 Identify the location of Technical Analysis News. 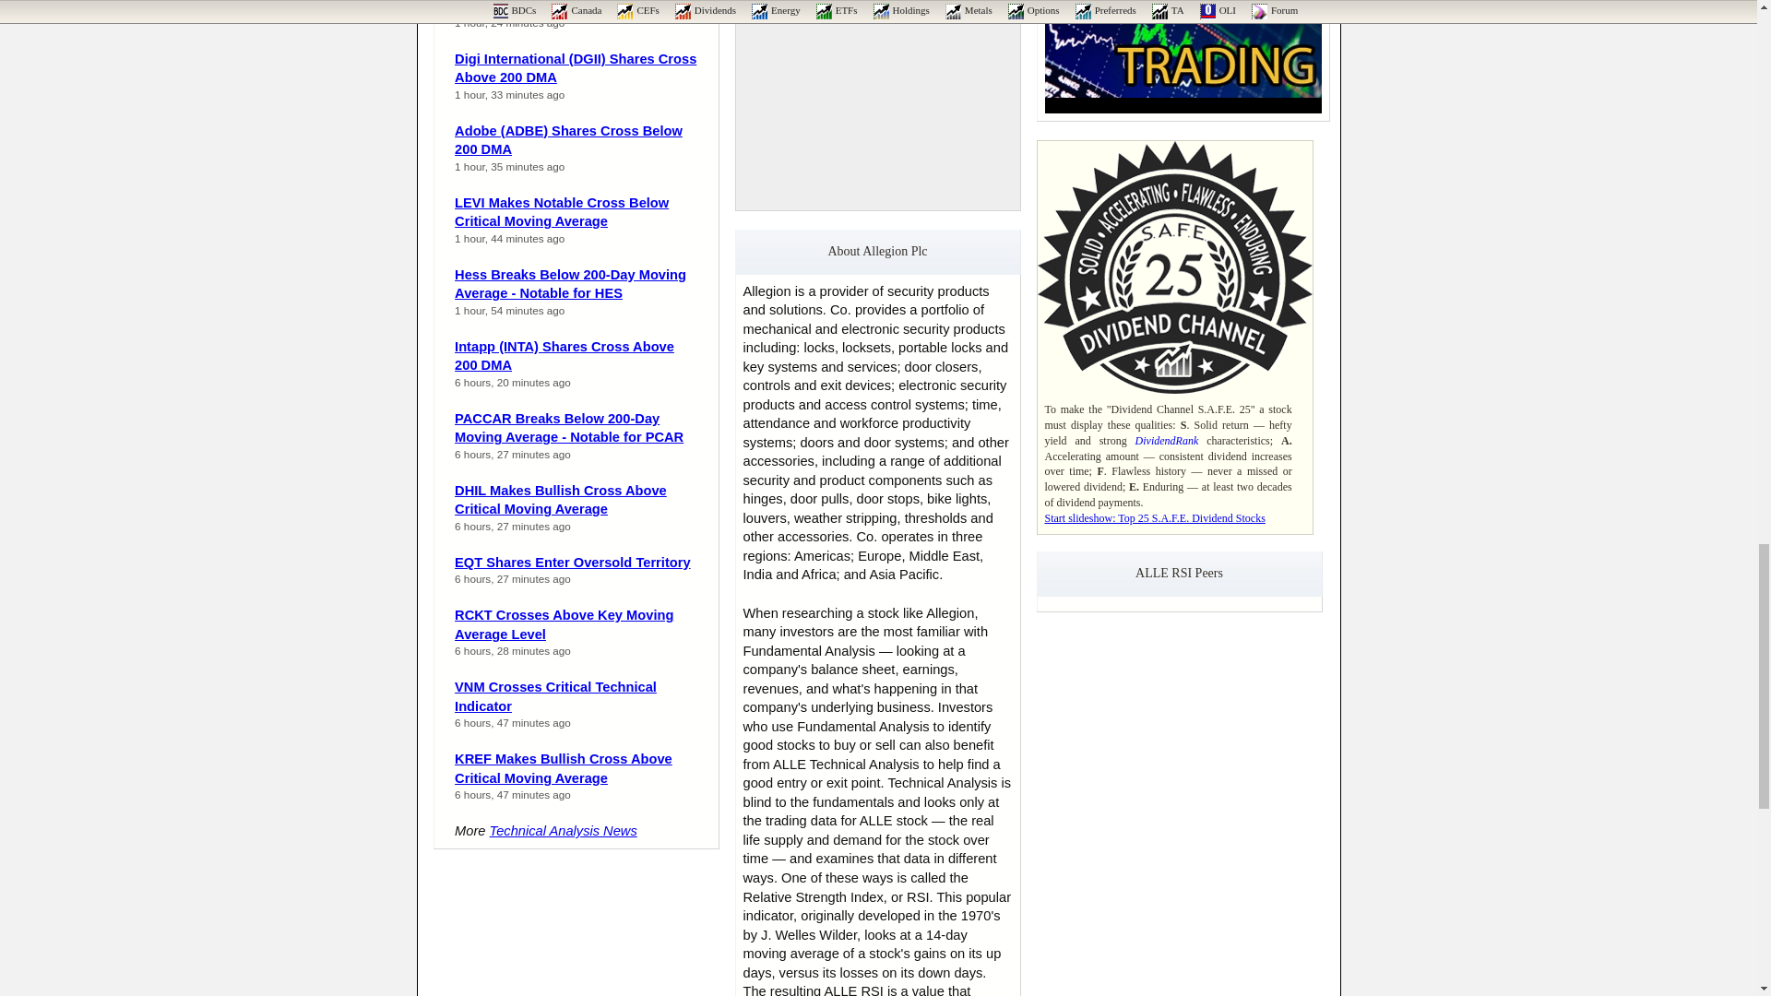
(564, 831).